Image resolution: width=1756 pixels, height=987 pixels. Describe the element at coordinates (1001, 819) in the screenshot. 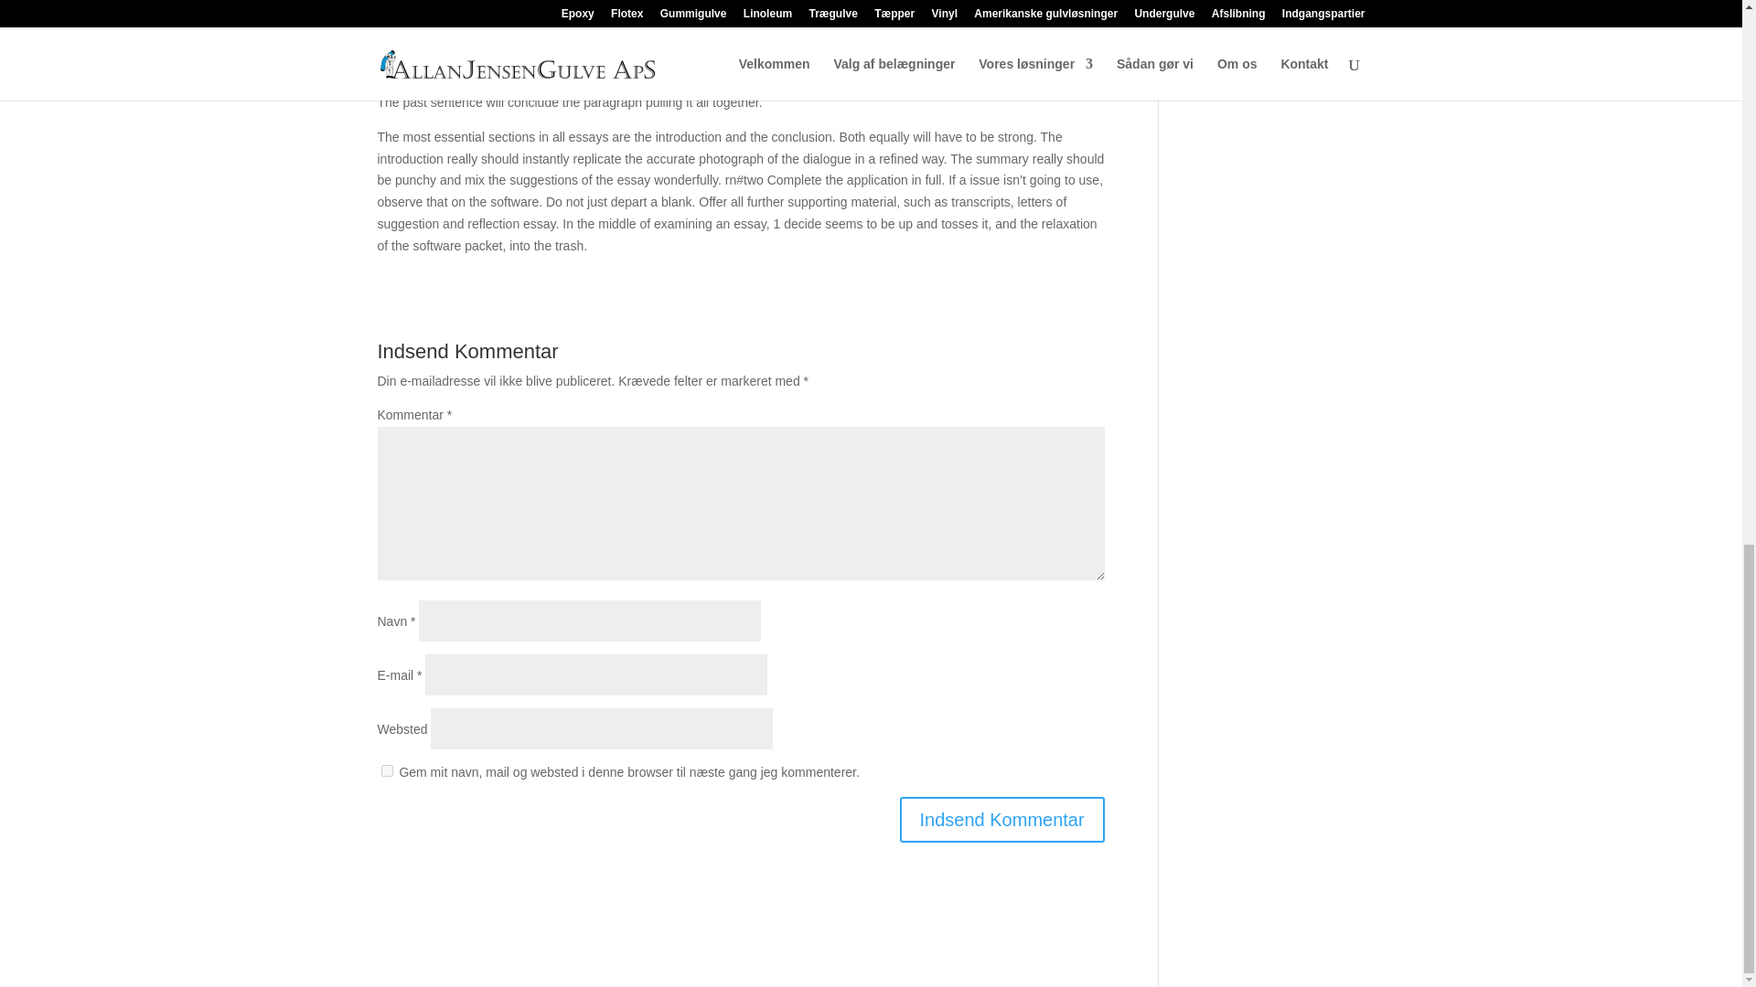

I see `Indsend Kommentar` at that location.